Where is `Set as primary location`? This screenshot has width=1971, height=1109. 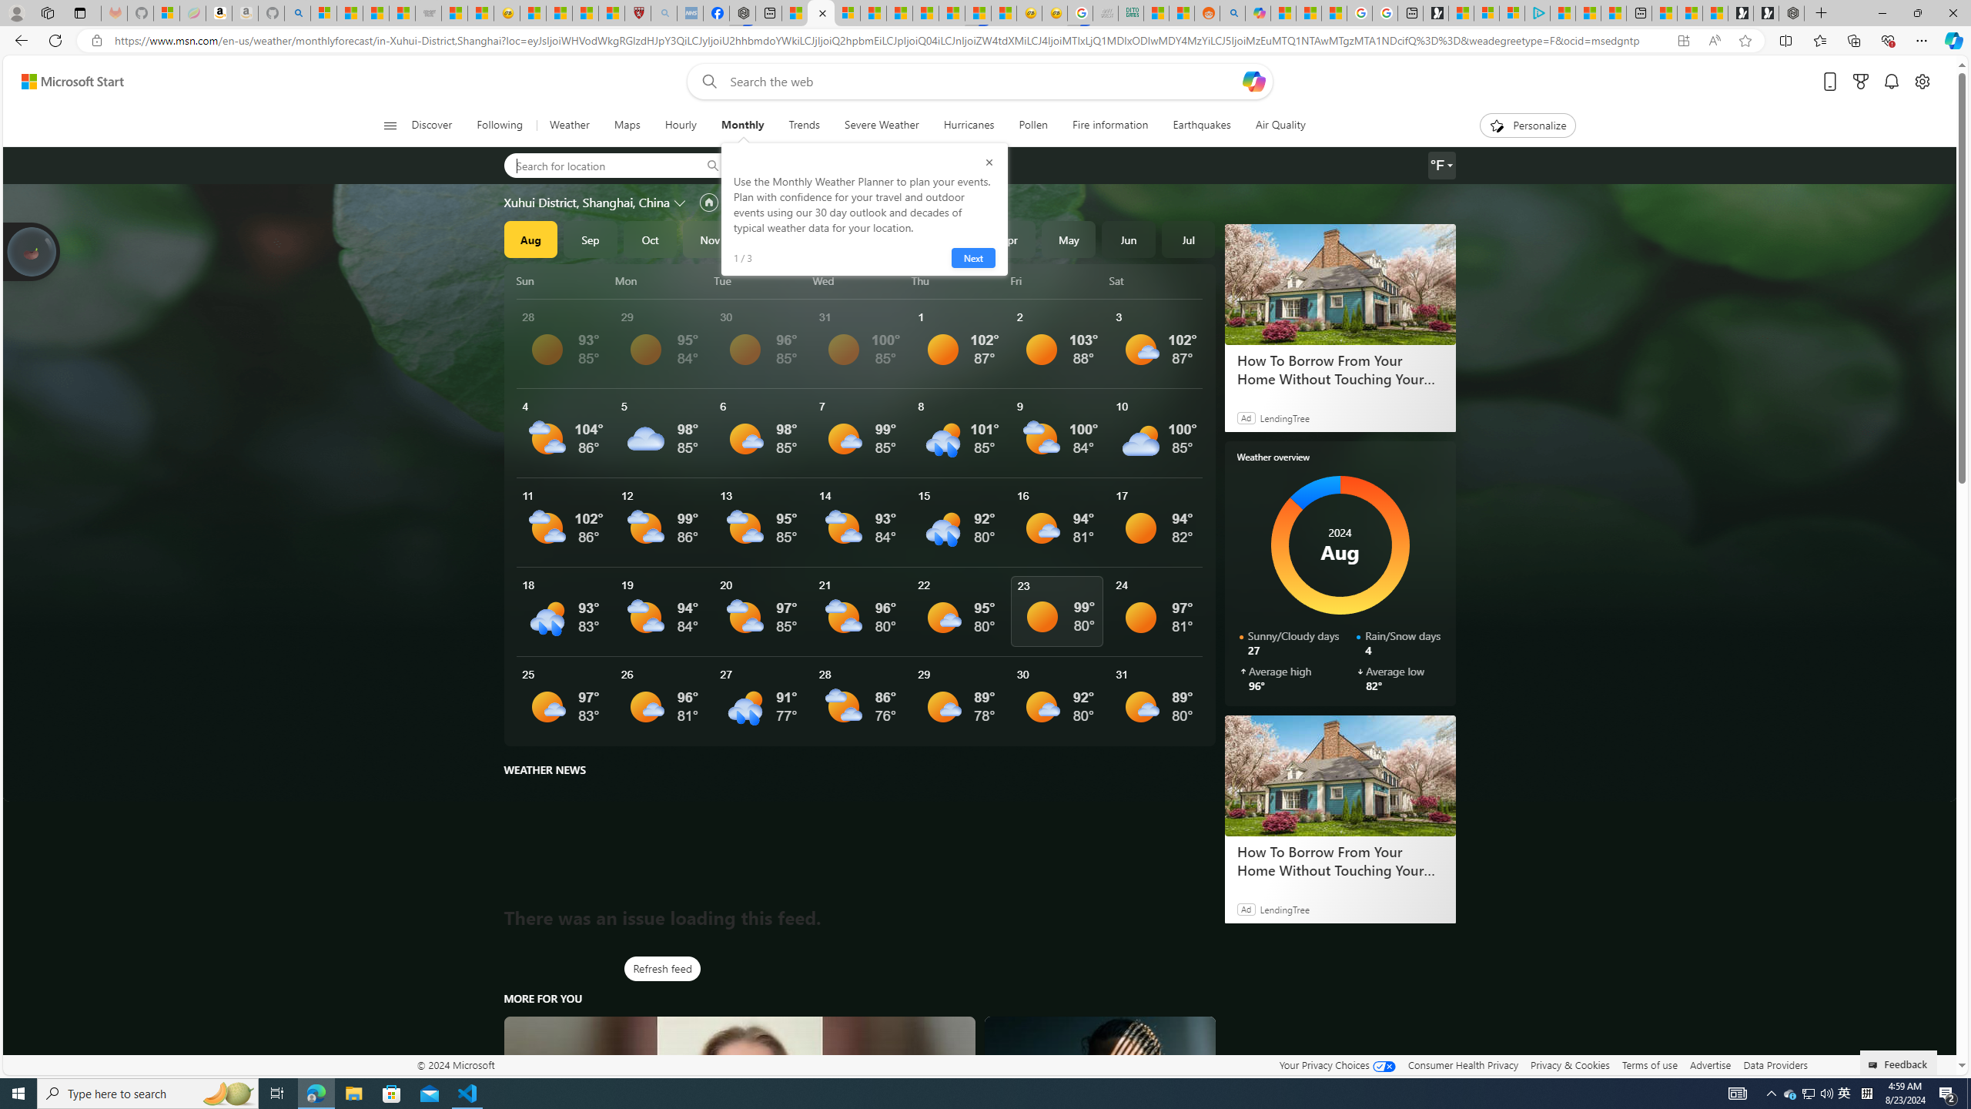
Set as primary location is located at coordinates (708, 202).